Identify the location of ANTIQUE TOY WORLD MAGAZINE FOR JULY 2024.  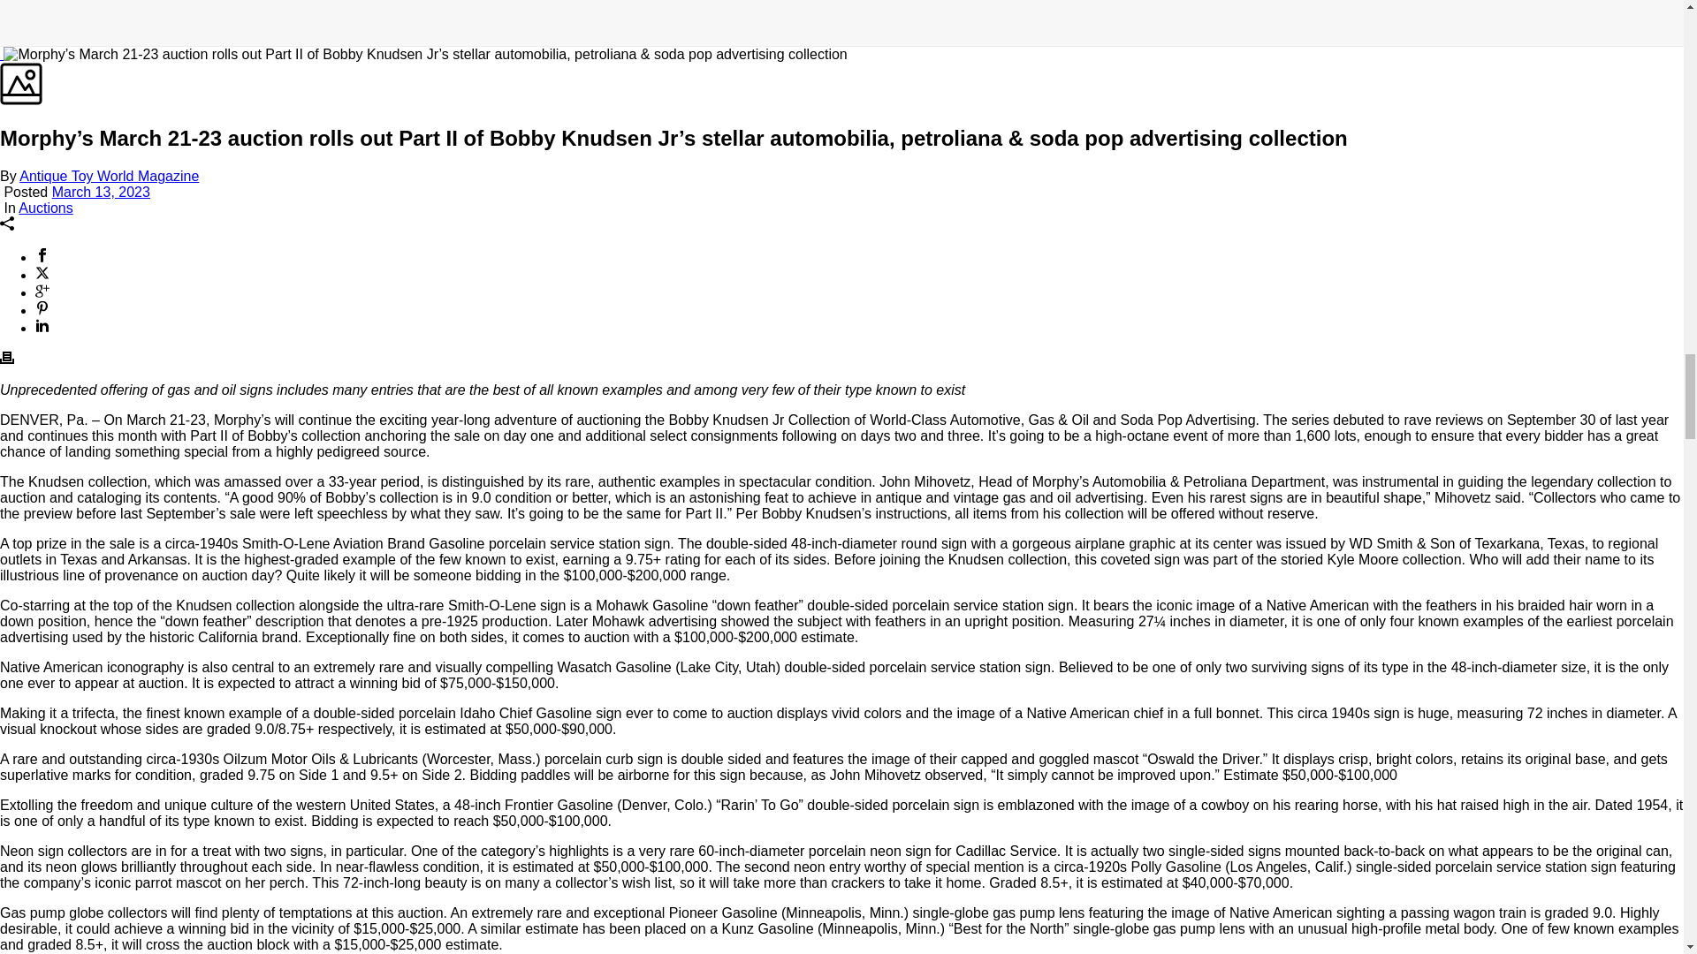
(480, 774).